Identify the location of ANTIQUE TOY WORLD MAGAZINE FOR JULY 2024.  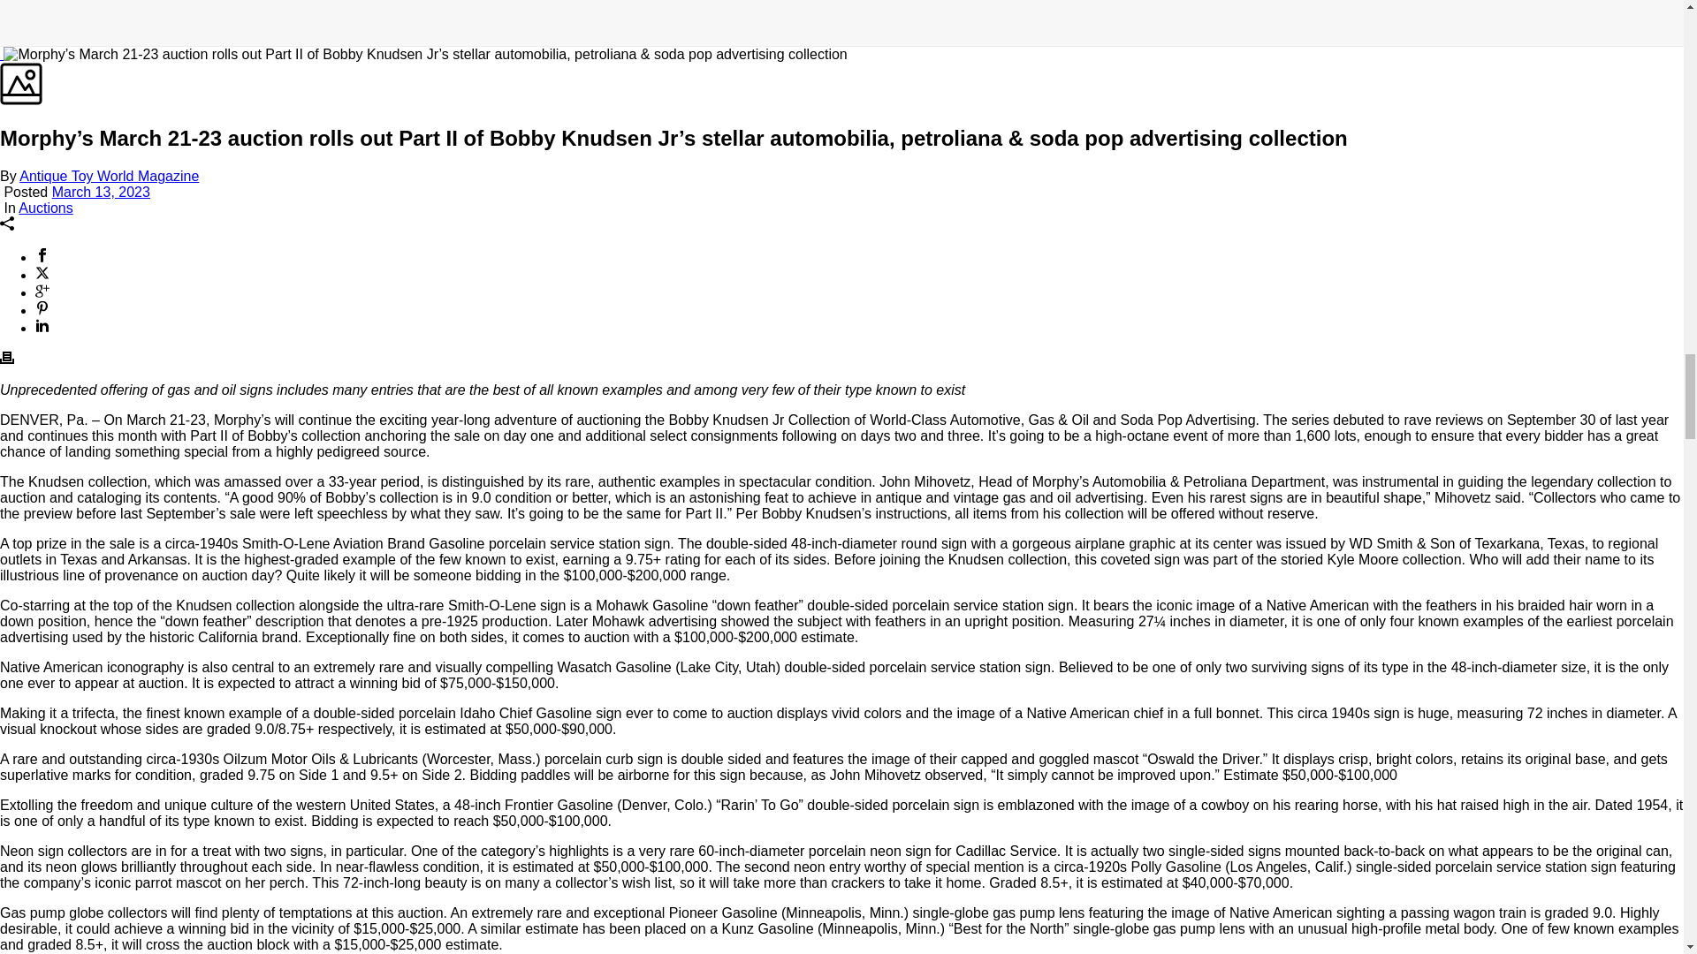
(480, 774).